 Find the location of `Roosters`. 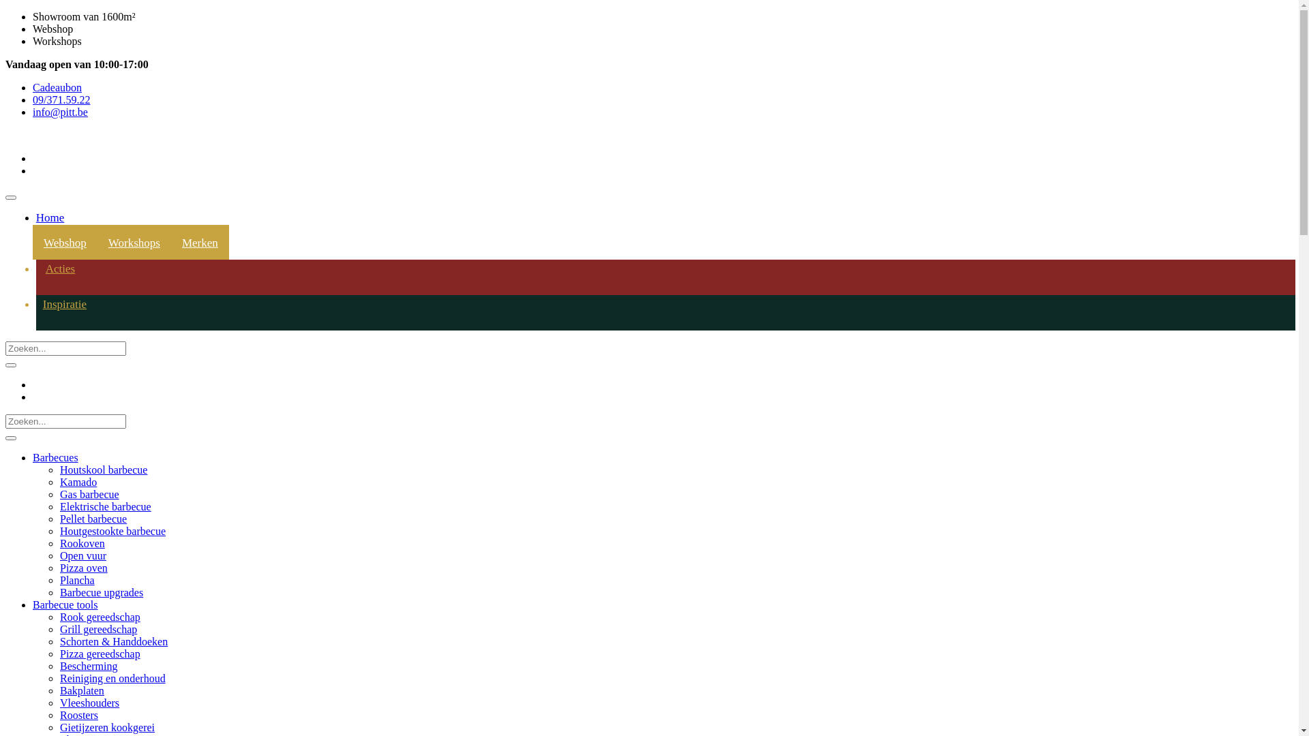

Roosters is located at coordinates (79, 716).